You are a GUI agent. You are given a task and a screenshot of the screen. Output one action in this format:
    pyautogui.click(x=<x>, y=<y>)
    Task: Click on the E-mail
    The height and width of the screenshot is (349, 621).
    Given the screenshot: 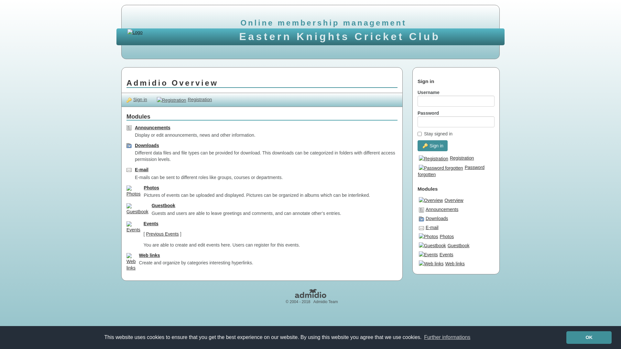 What is the action you would take?
    pyautogui.click(x=142, y=170)
    